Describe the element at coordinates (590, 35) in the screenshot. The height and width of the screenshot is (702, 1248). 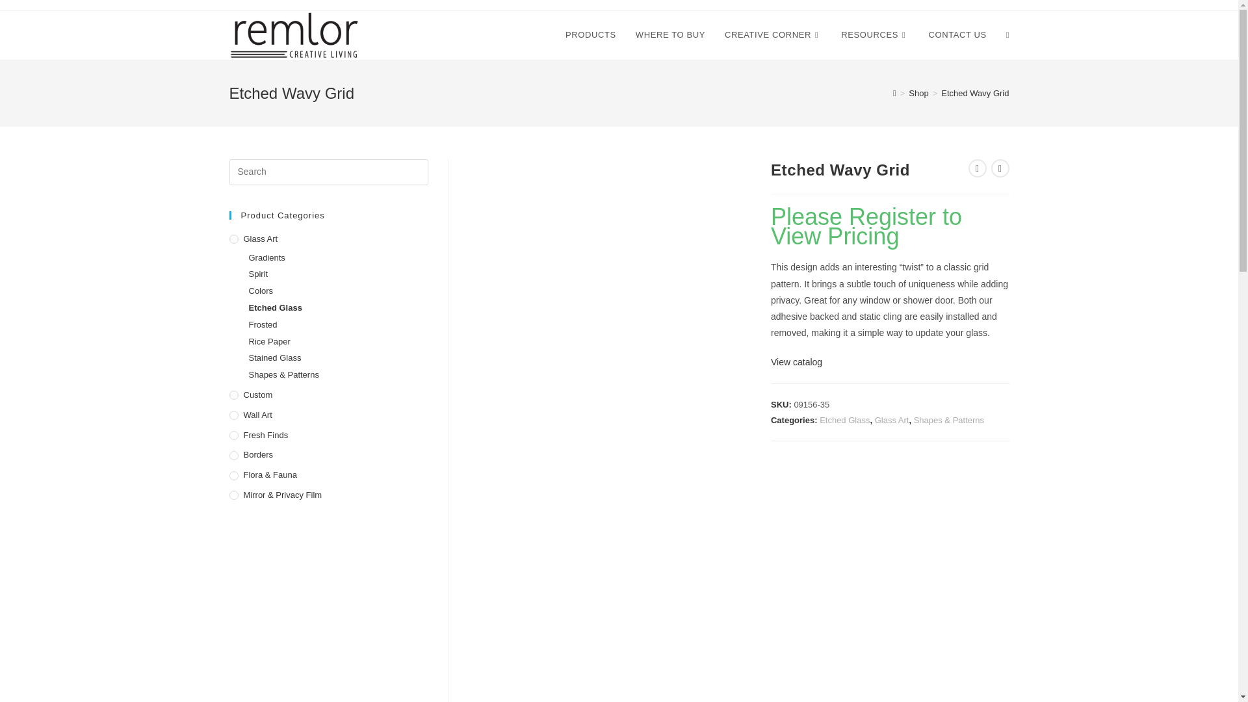
I see `PRODUCTS` at that location.